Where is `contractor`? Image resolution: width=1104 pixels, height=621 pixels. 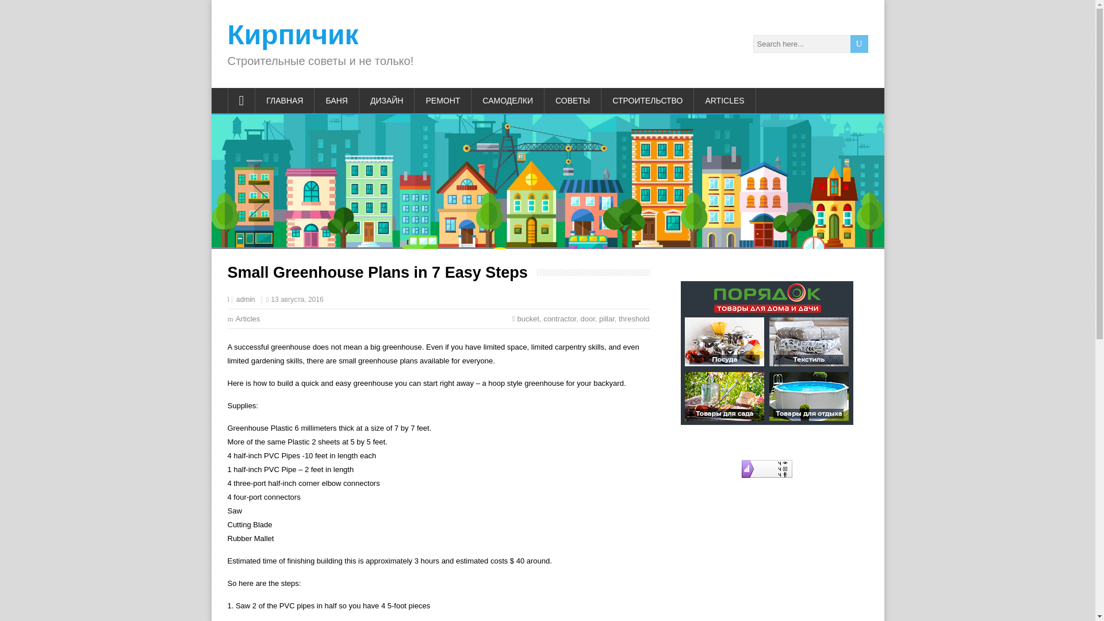
contractor is located at coordinates (559, 319).